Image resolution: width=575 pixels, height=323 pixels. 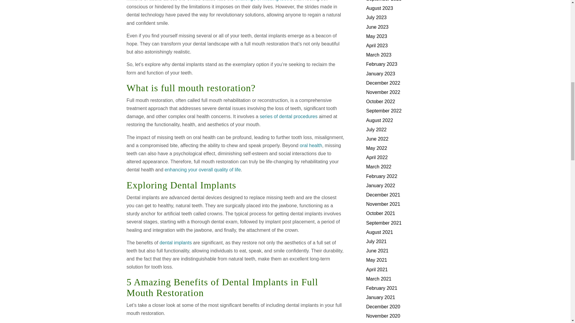 I want to click on challenge of missing teeth, so click(x=263, y=1).